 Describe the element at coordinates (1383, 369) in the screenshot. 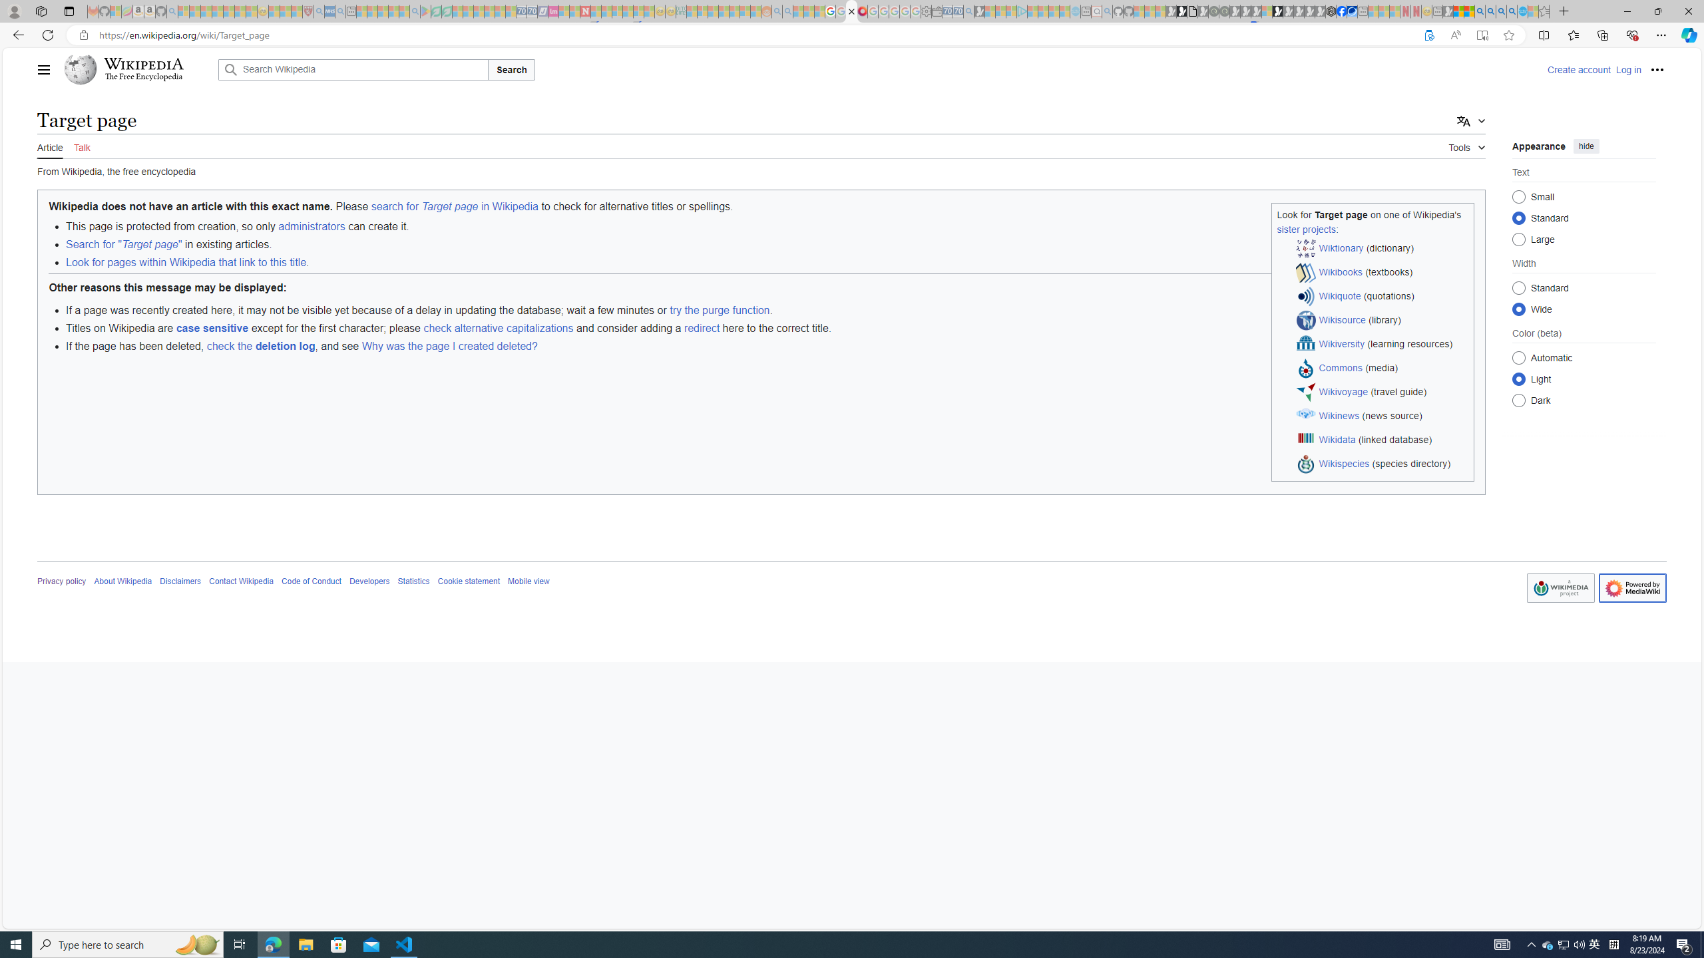

I see `Commons (media)` at that location.